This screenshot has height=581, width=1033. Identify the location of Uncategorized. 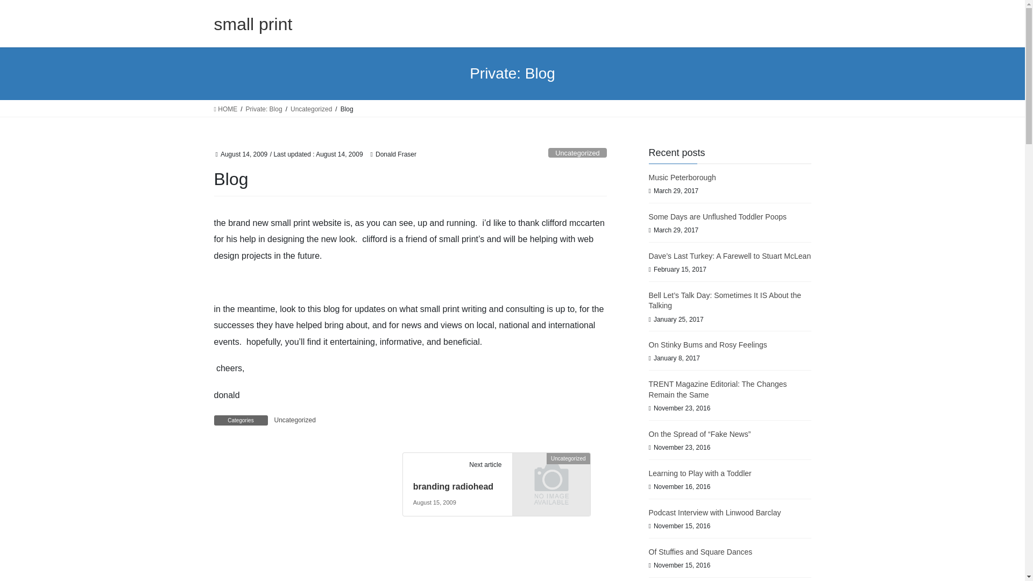
(551, 476).